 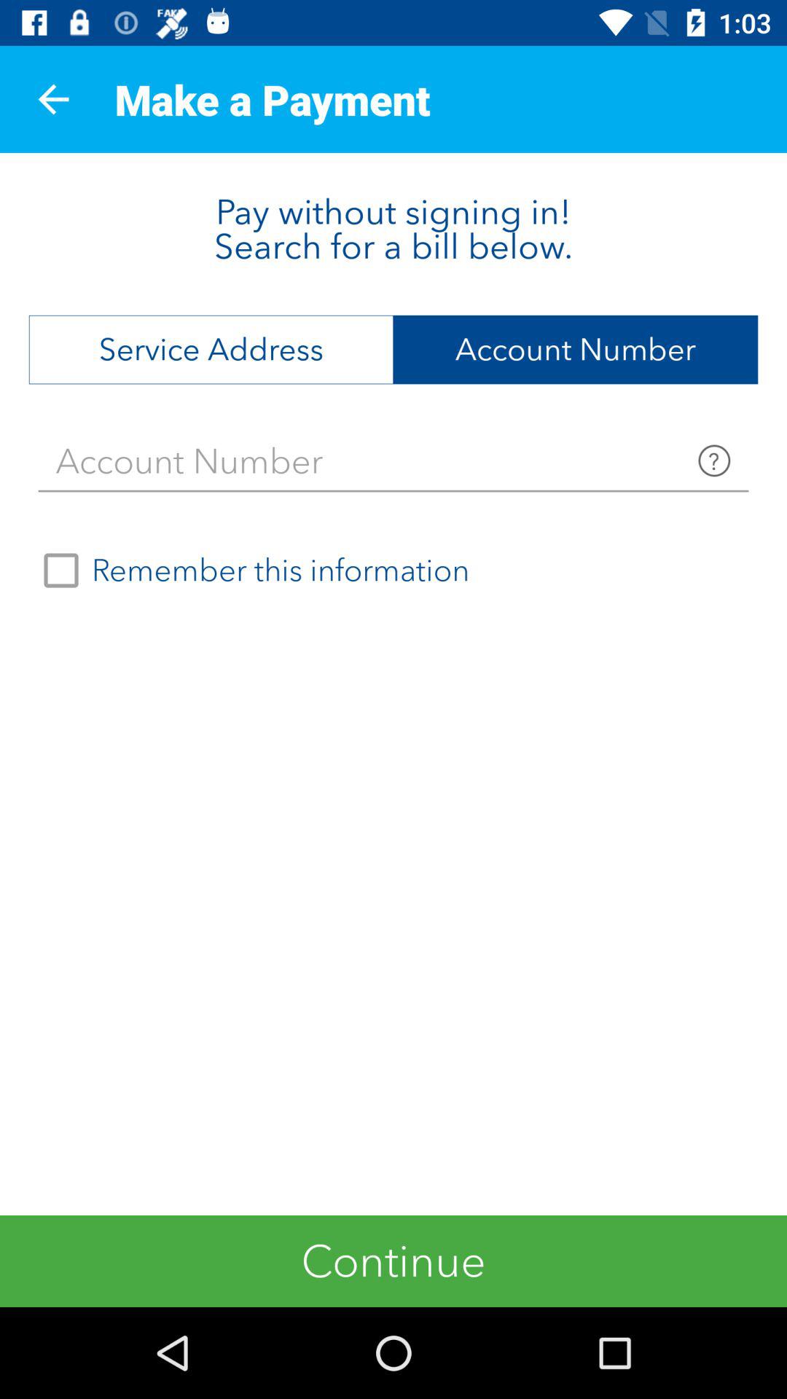 What do you see at coordinates (250, 571) in the screenshot?
I see `launch the remember this information icon` at bounding box center [250, 571].